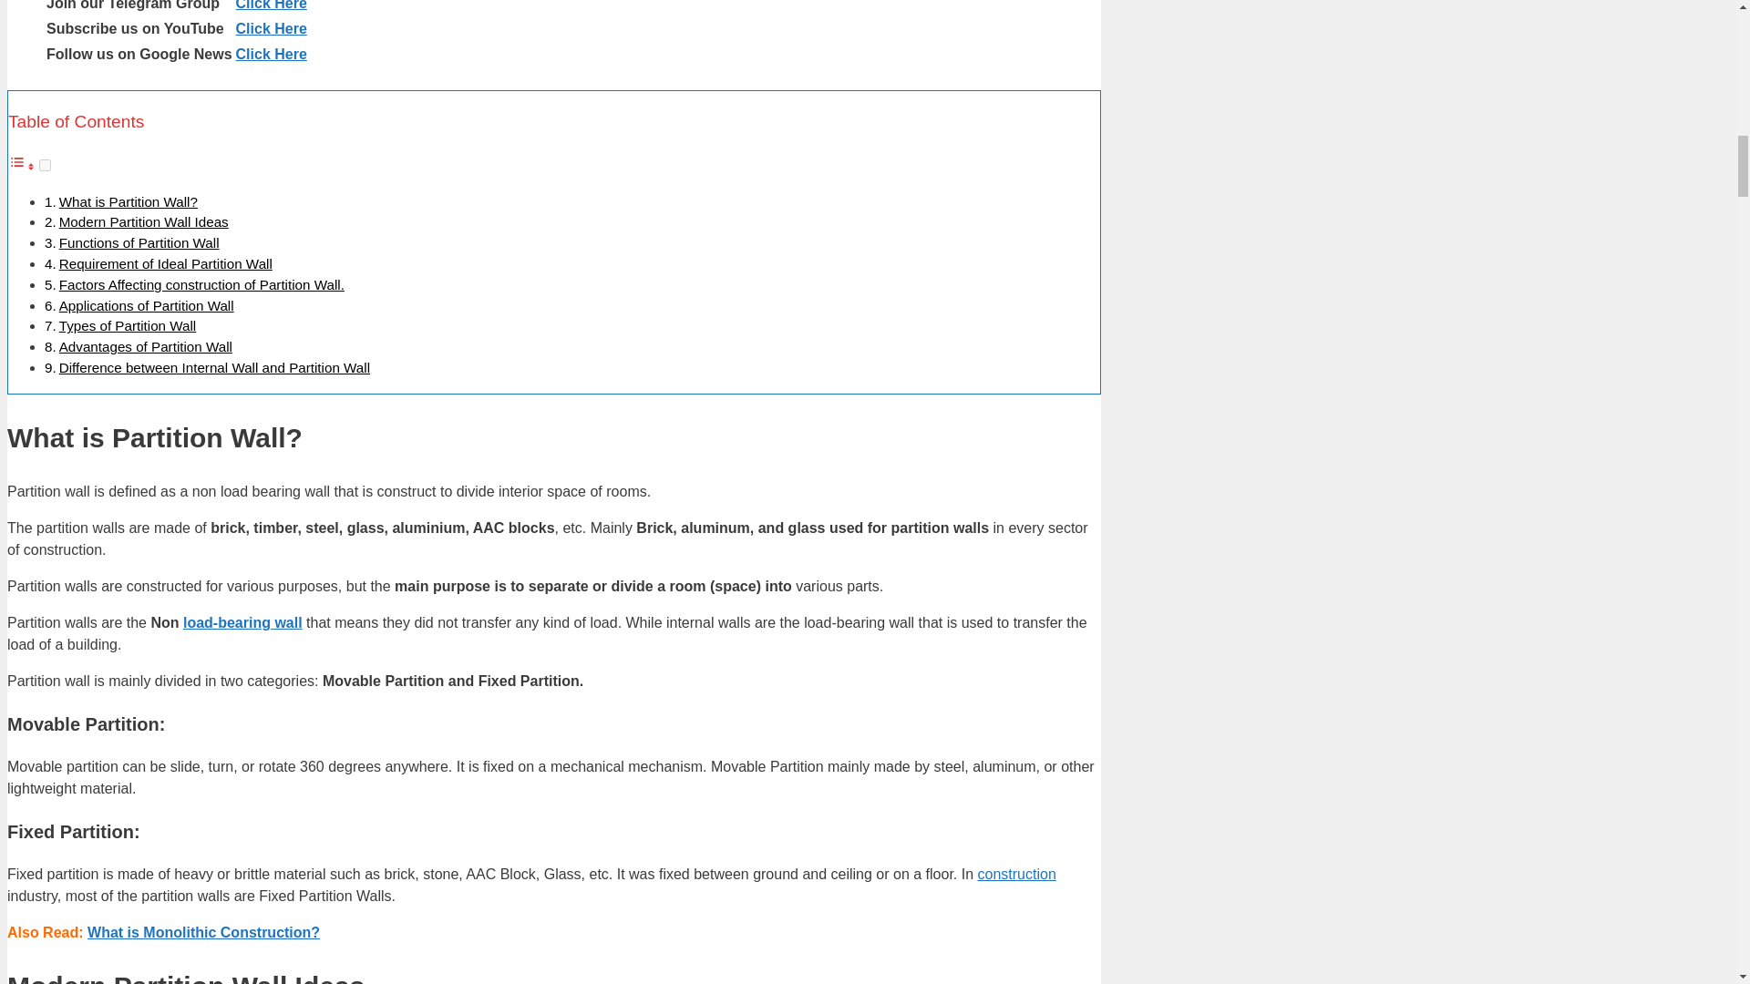 Image resolution: width=1750 pixels, height=984 pixels. What do you see at coordinates (166, 263) in the screenshot?
I see `Requirement of Ideal Partition Wall` at bounding box center [166, 263].